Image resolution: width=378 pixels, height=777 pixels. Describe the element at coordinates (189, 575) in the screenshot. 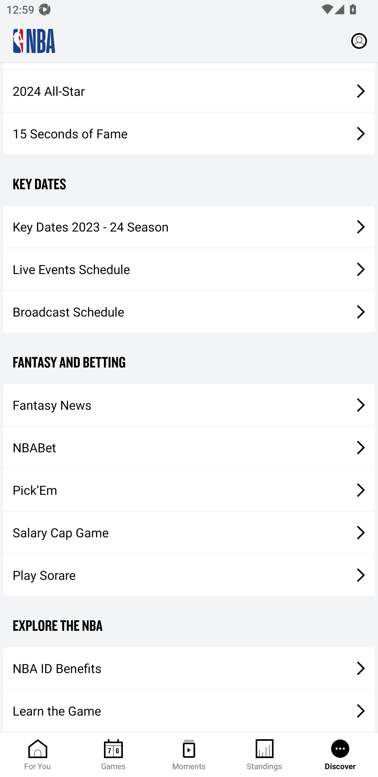

I see `Play Sorare` at that location.